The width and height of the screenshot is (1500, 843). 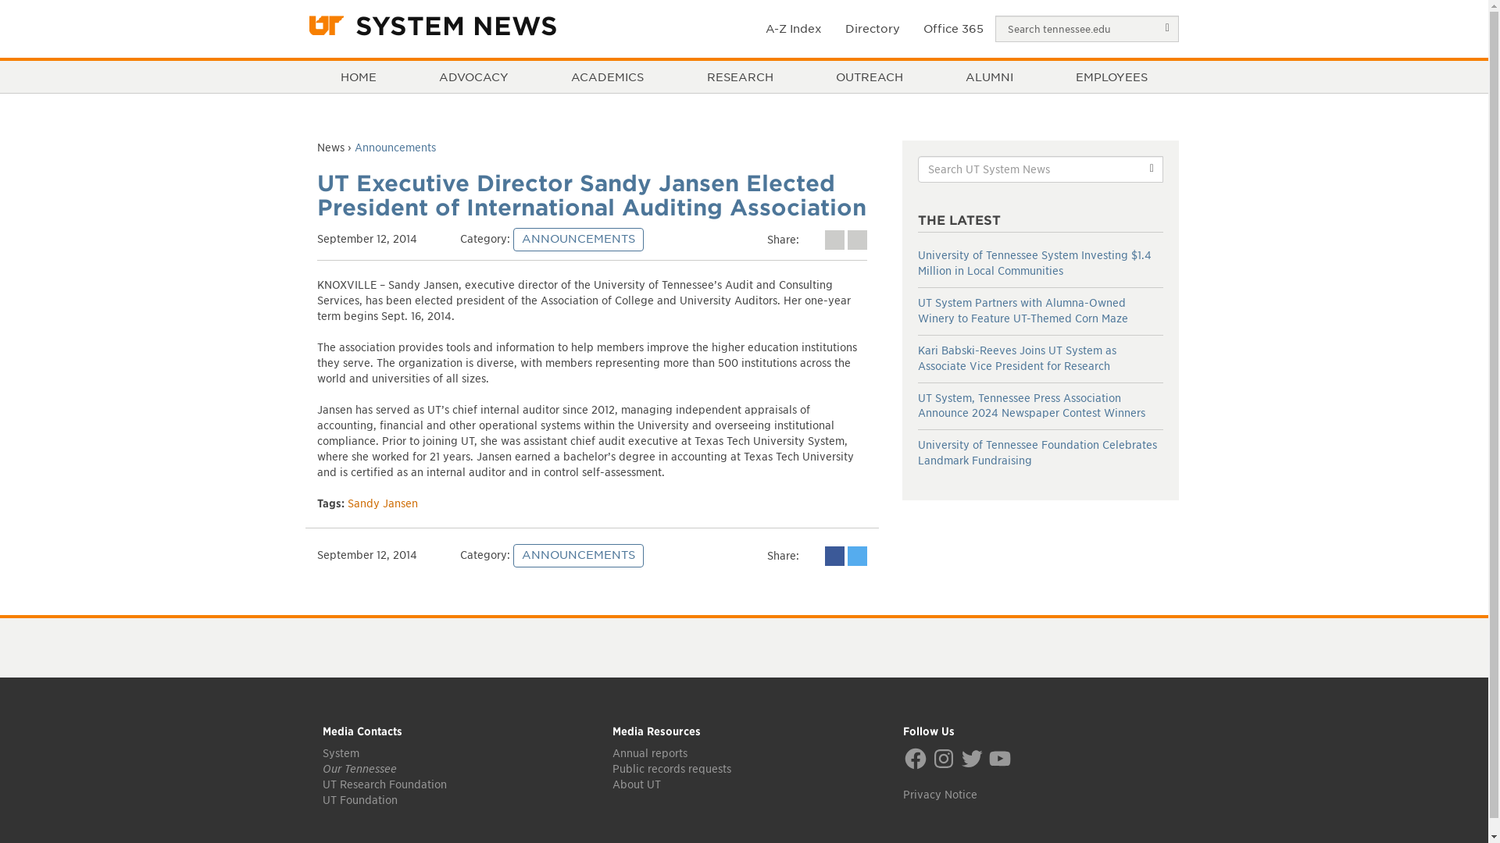 What do you see at coordinates (953, 28) in the screenshot?
I see `Office 365` at bounding box center [953, 28].